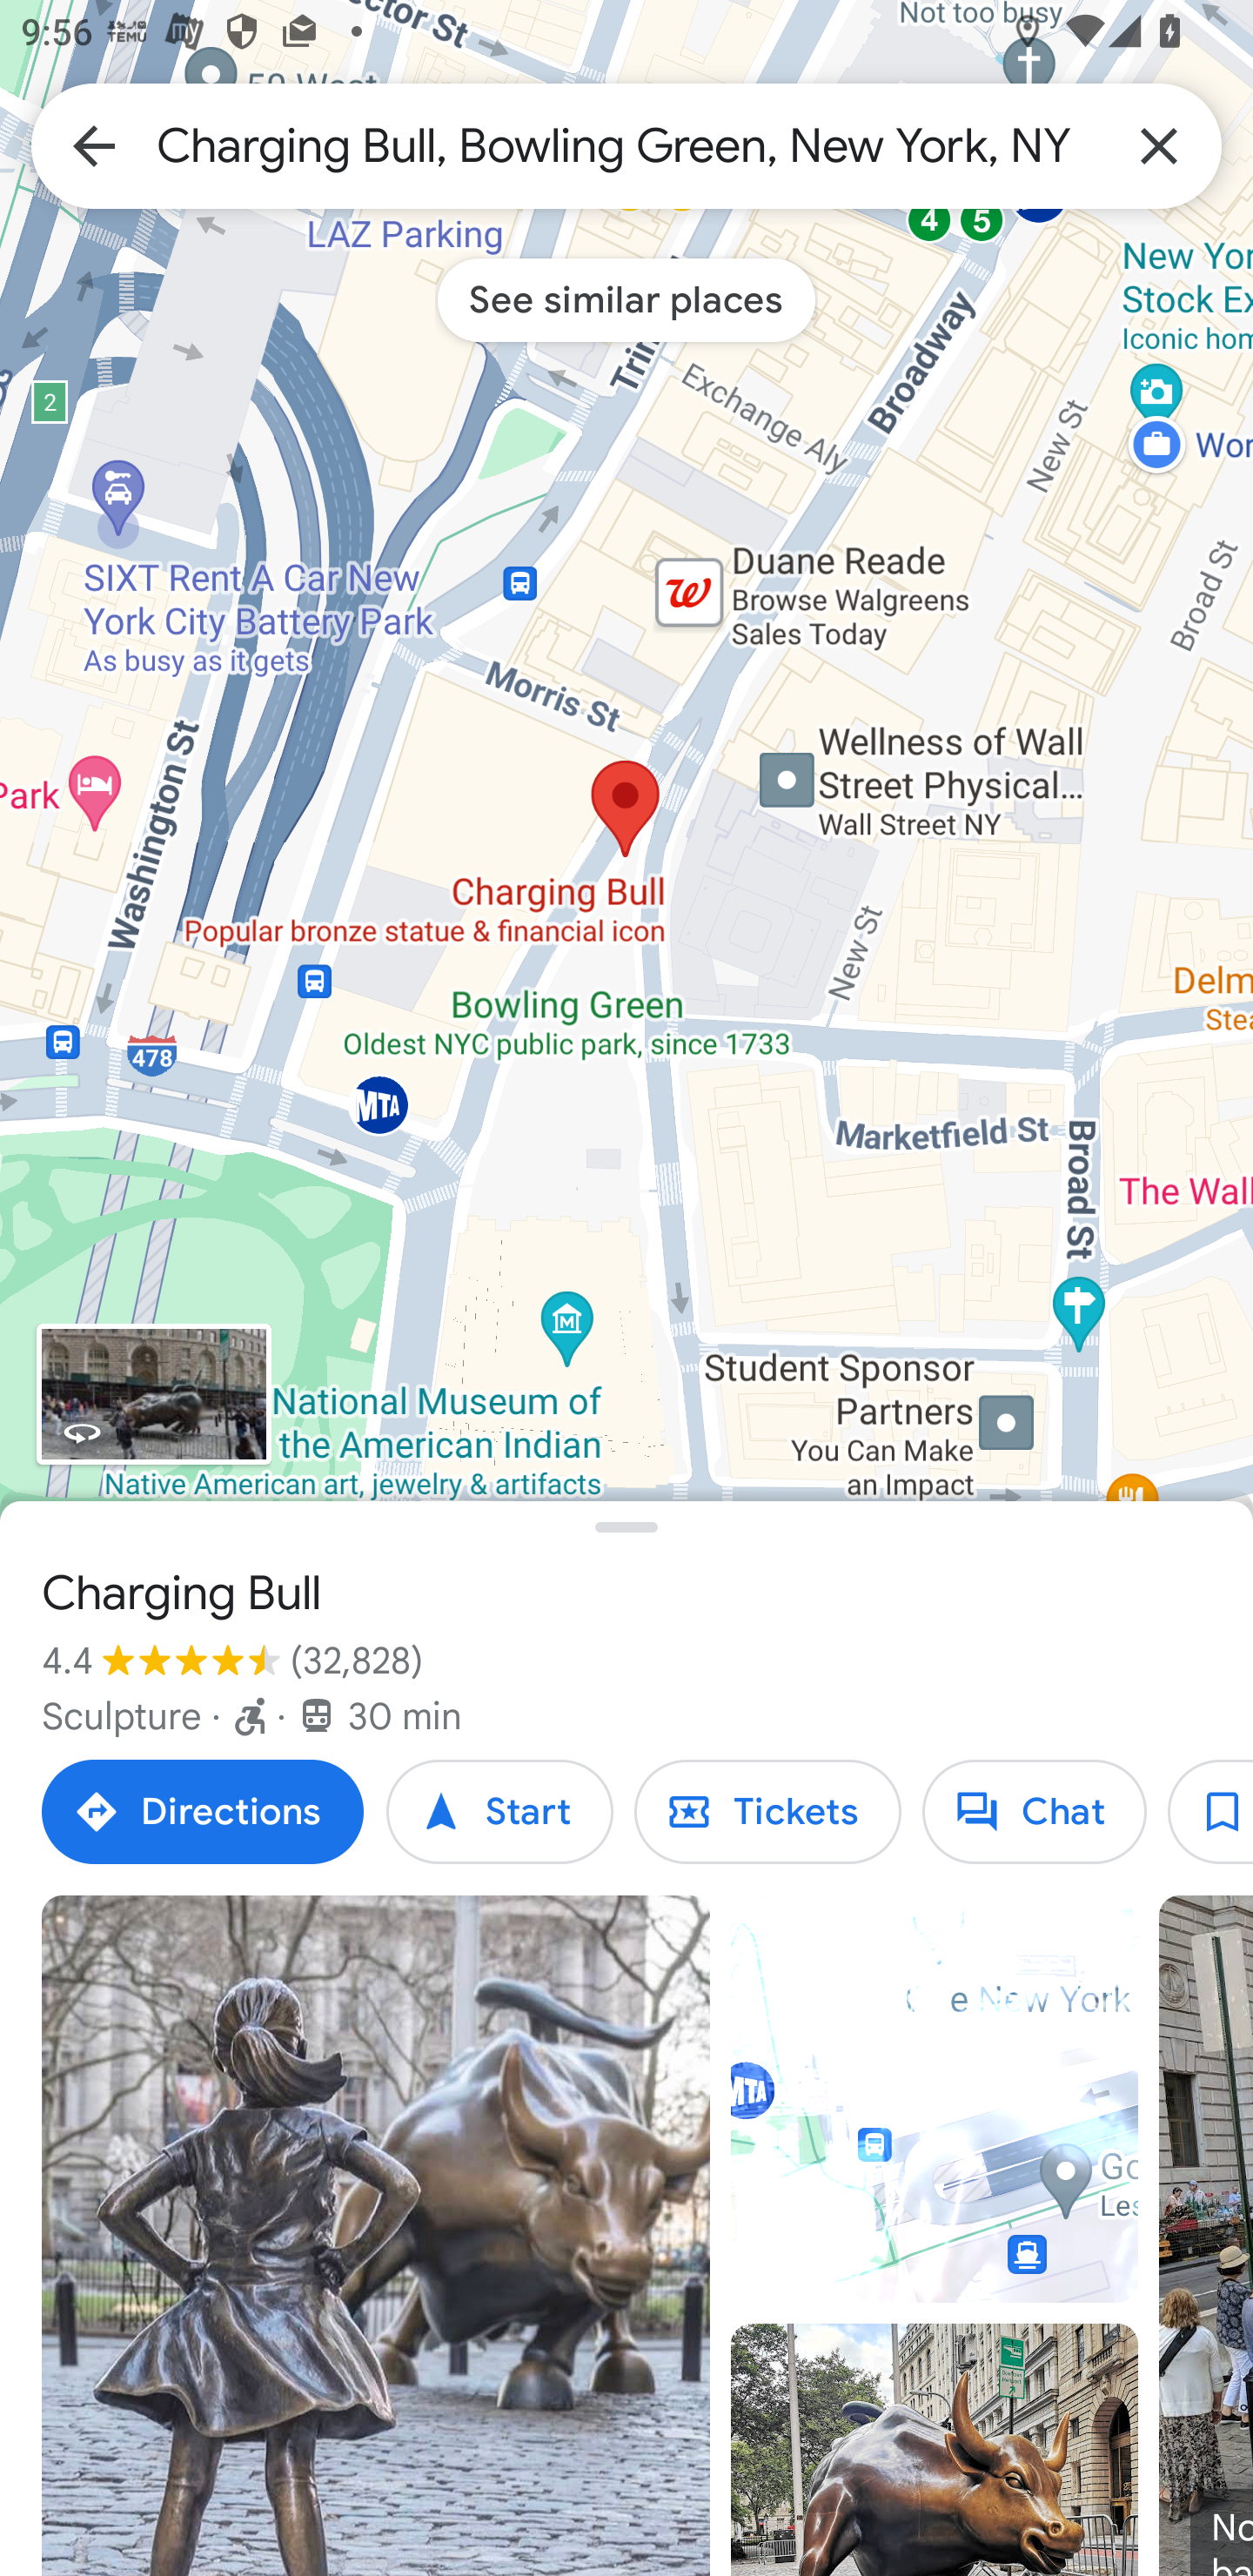 The image size is (1253, 2576). I want to click on Start Start Start, so click(499, 1812).